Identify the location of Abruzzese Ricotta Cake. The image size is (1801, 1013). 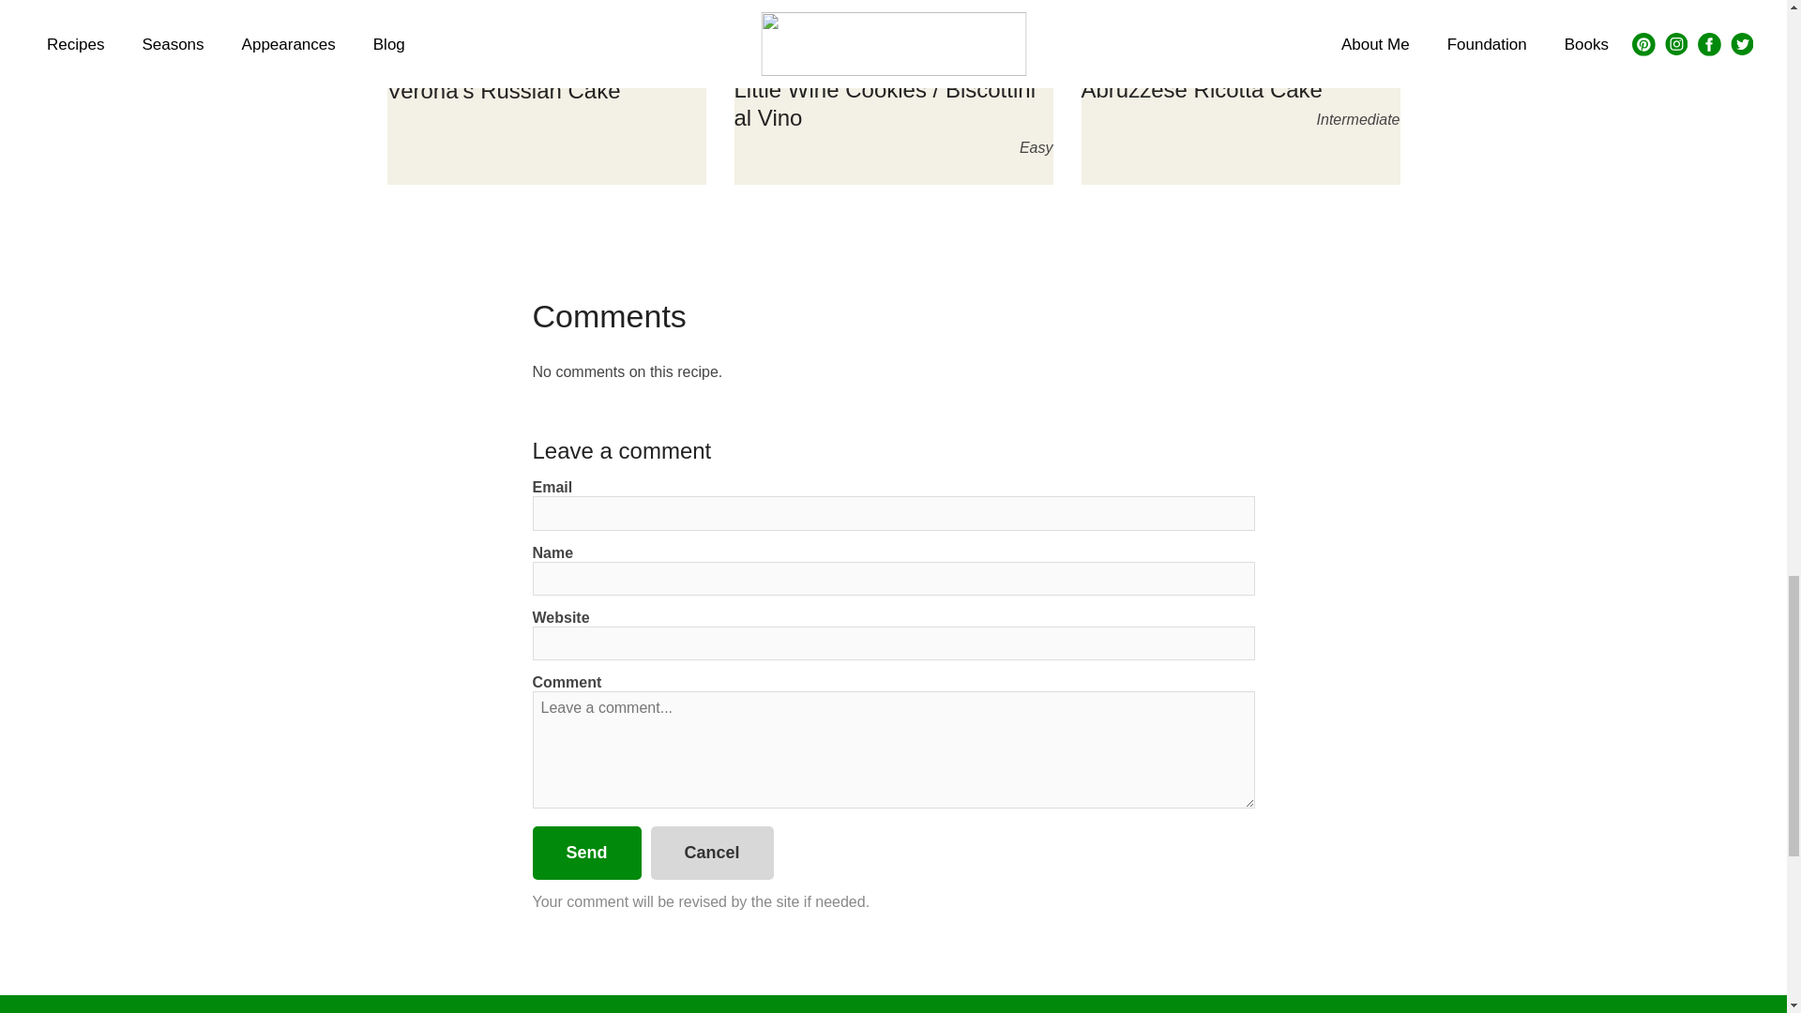
(1201, 90).